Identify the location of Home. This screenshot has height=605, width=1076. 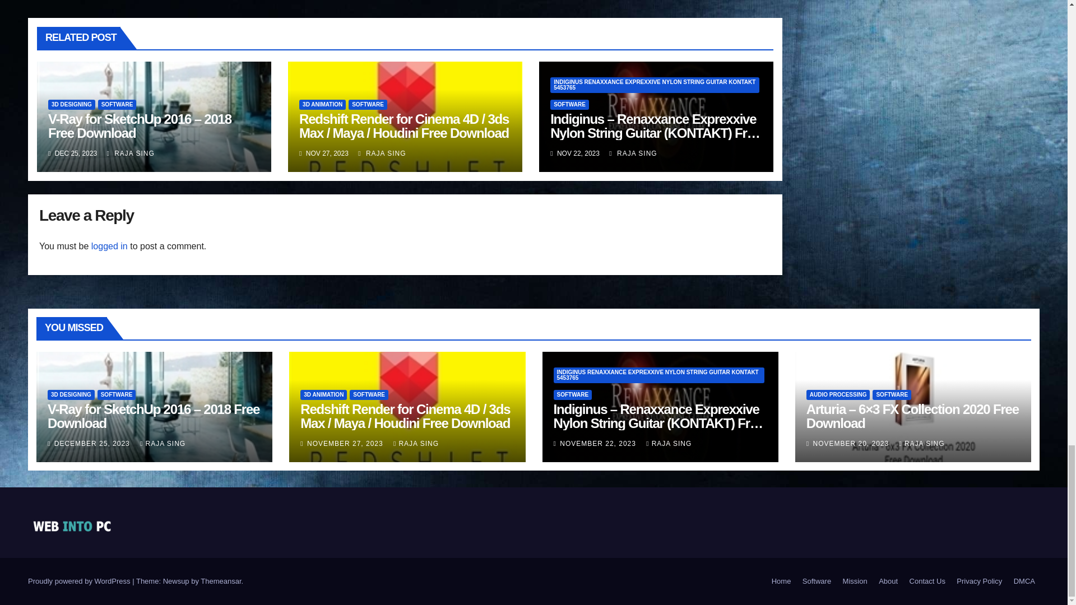
(781, 581).